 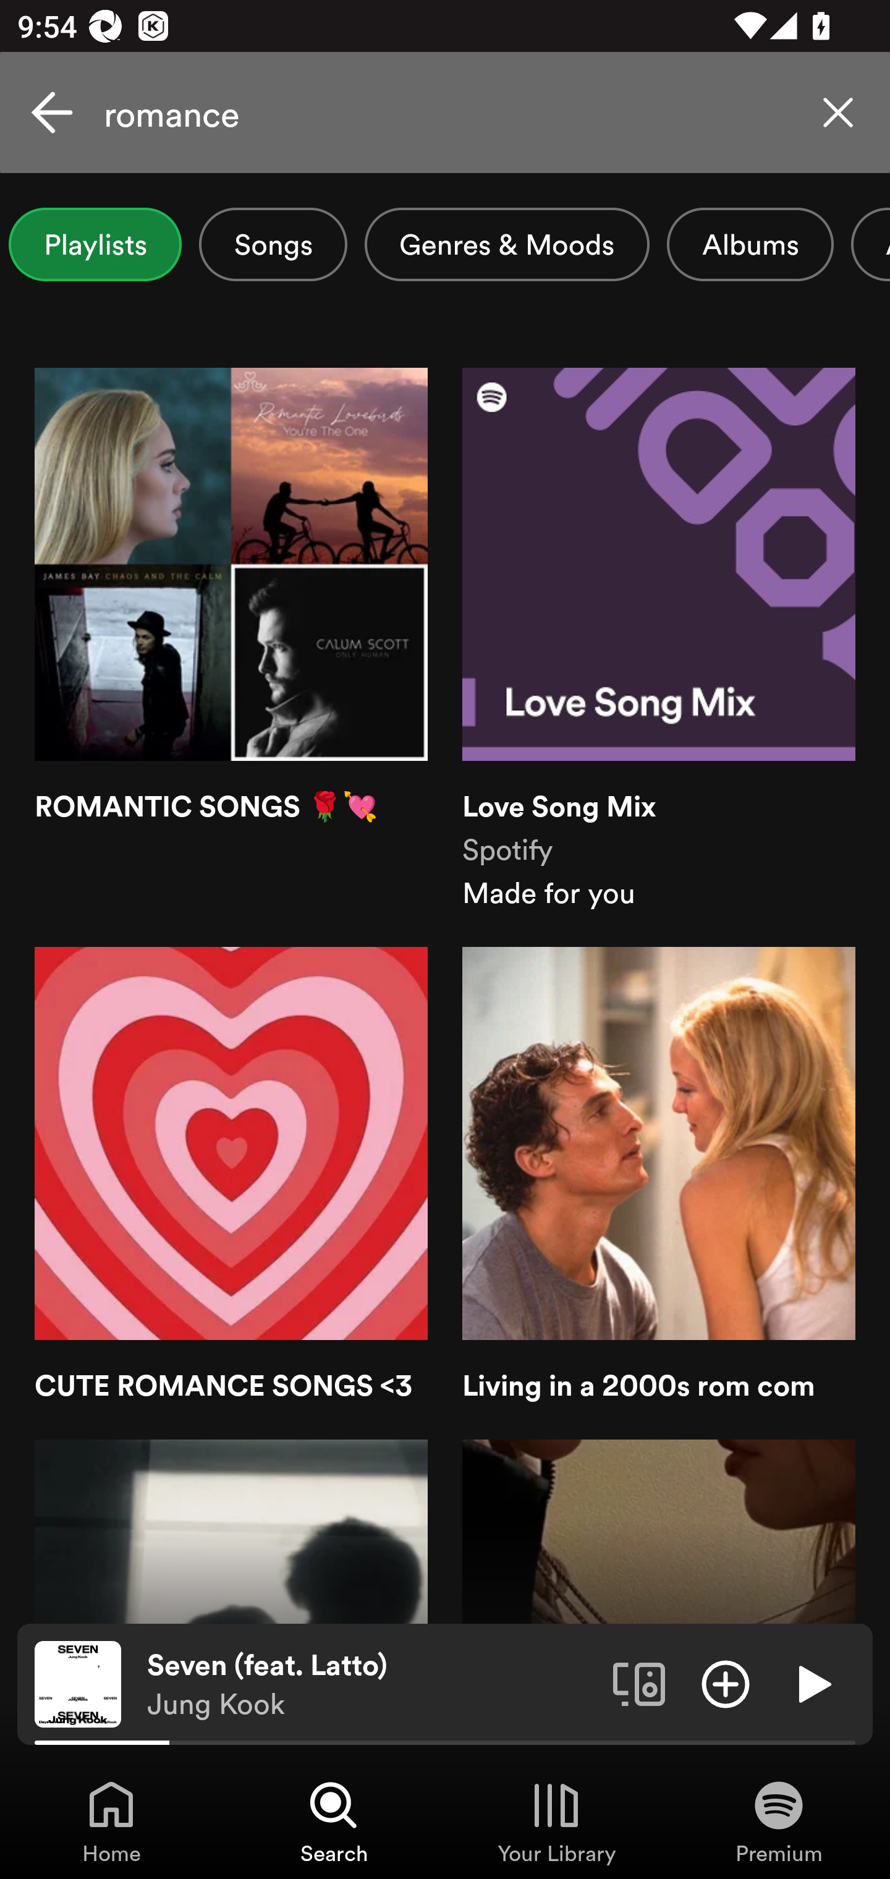 I want to click on CUTE ROMANCE SONGS <3, so click(x=231, y=1176).